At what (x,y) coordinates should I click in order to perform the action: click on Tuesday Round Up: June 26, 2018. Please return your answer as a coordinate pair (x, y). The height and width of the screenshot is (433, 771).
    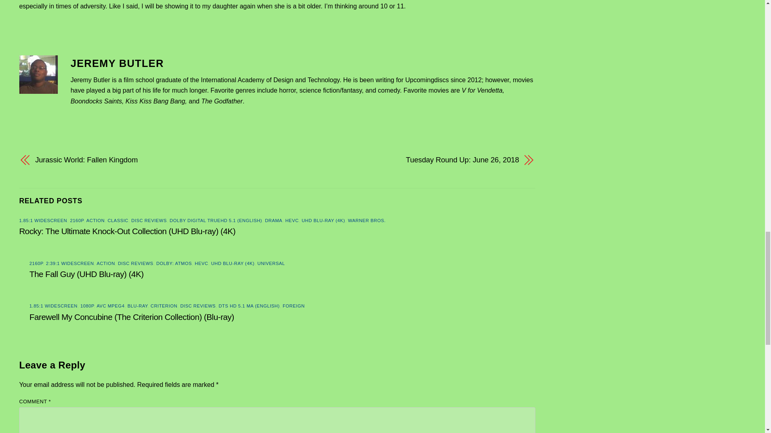
    Looking at the image, I should click on (406, 160).